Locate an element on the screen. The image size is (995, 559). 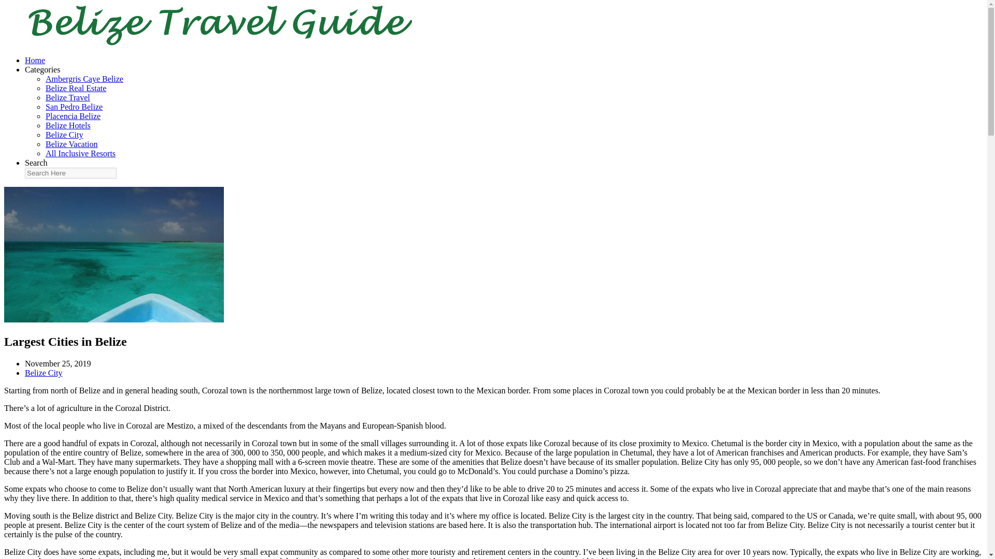
All Inclusive Resorts is located at coordinates (80, 153).